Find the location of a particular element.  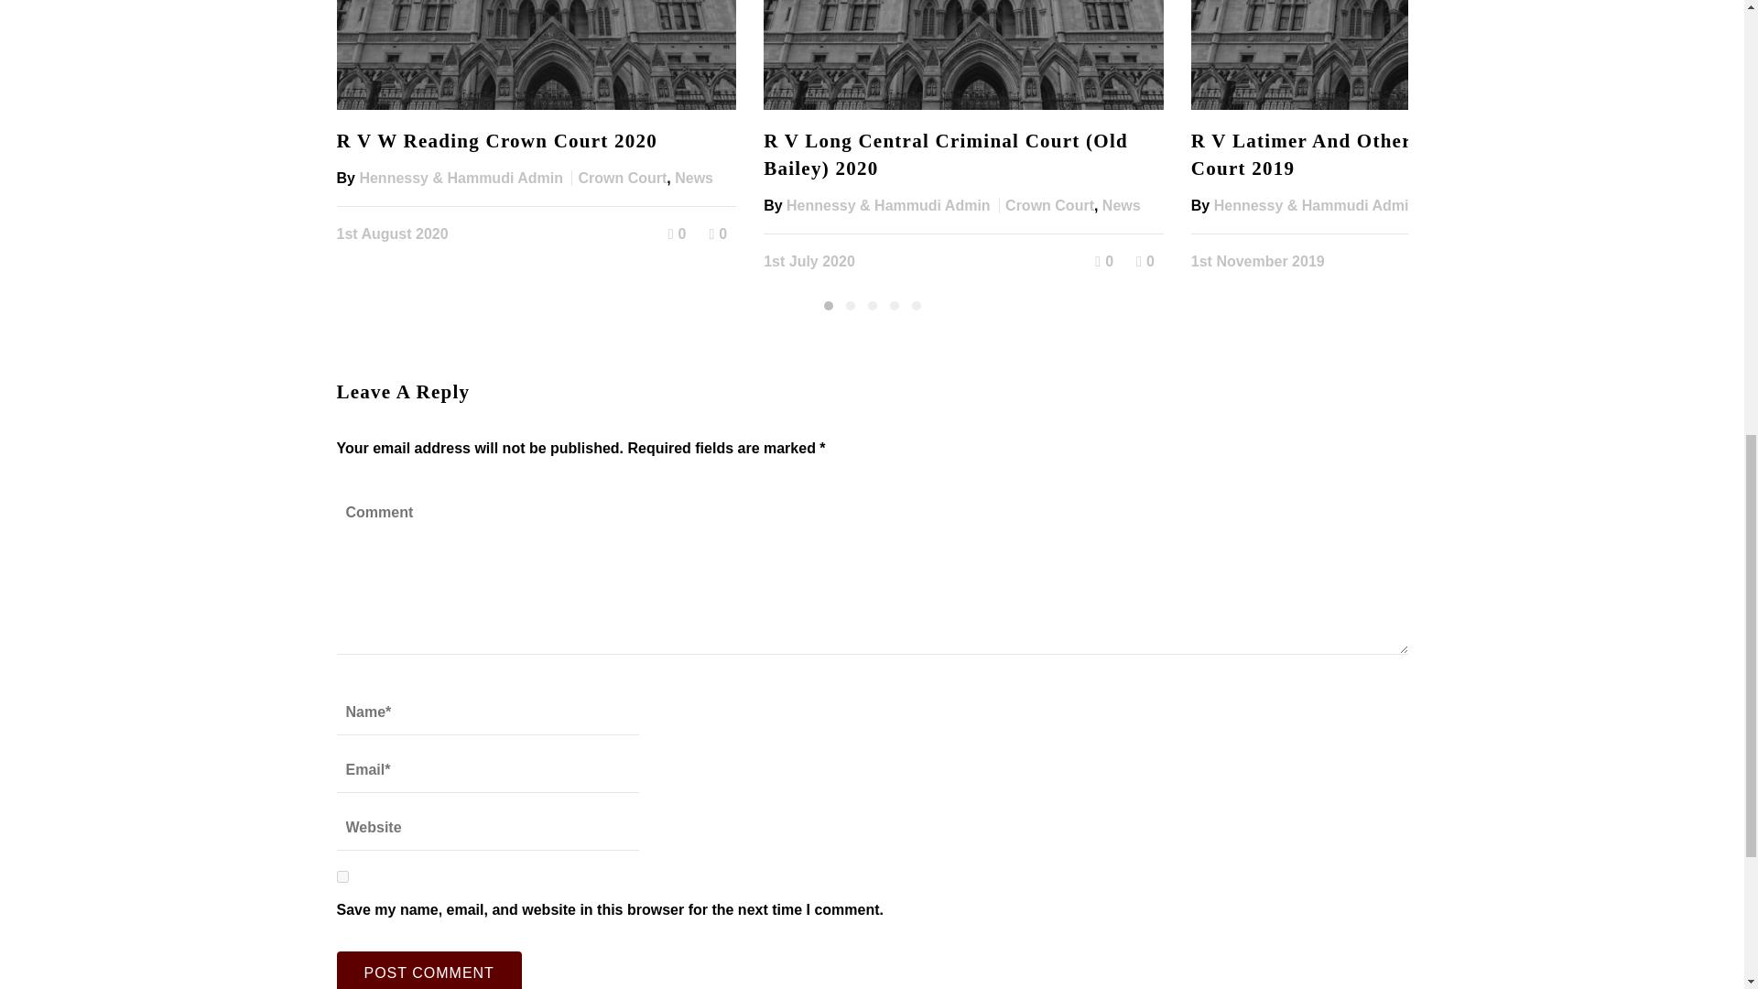

R V W Reading Crown Court 2020 is located at coordinates (497, 141).